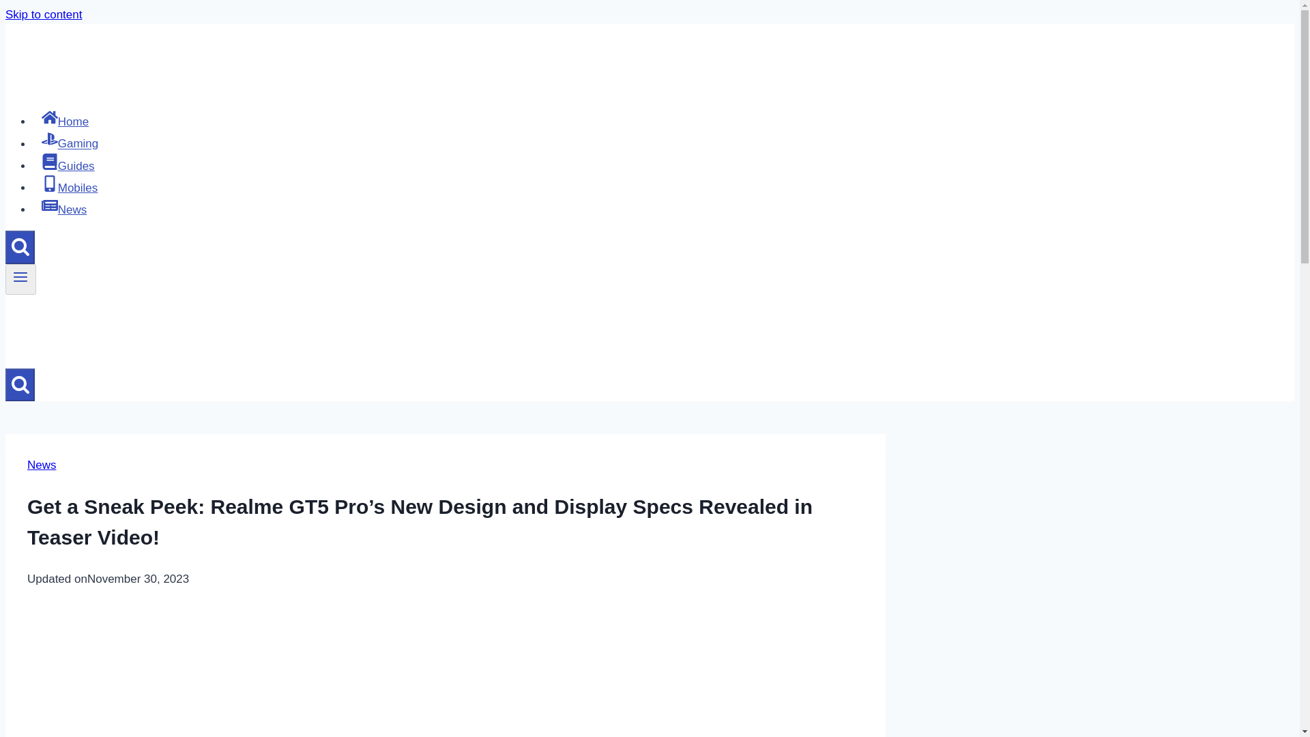 Image resolution: width=1310 pixels, height=737 pixels. Describe the element at coordinates (64, 210) in the screenshot. I see `News` at that location.